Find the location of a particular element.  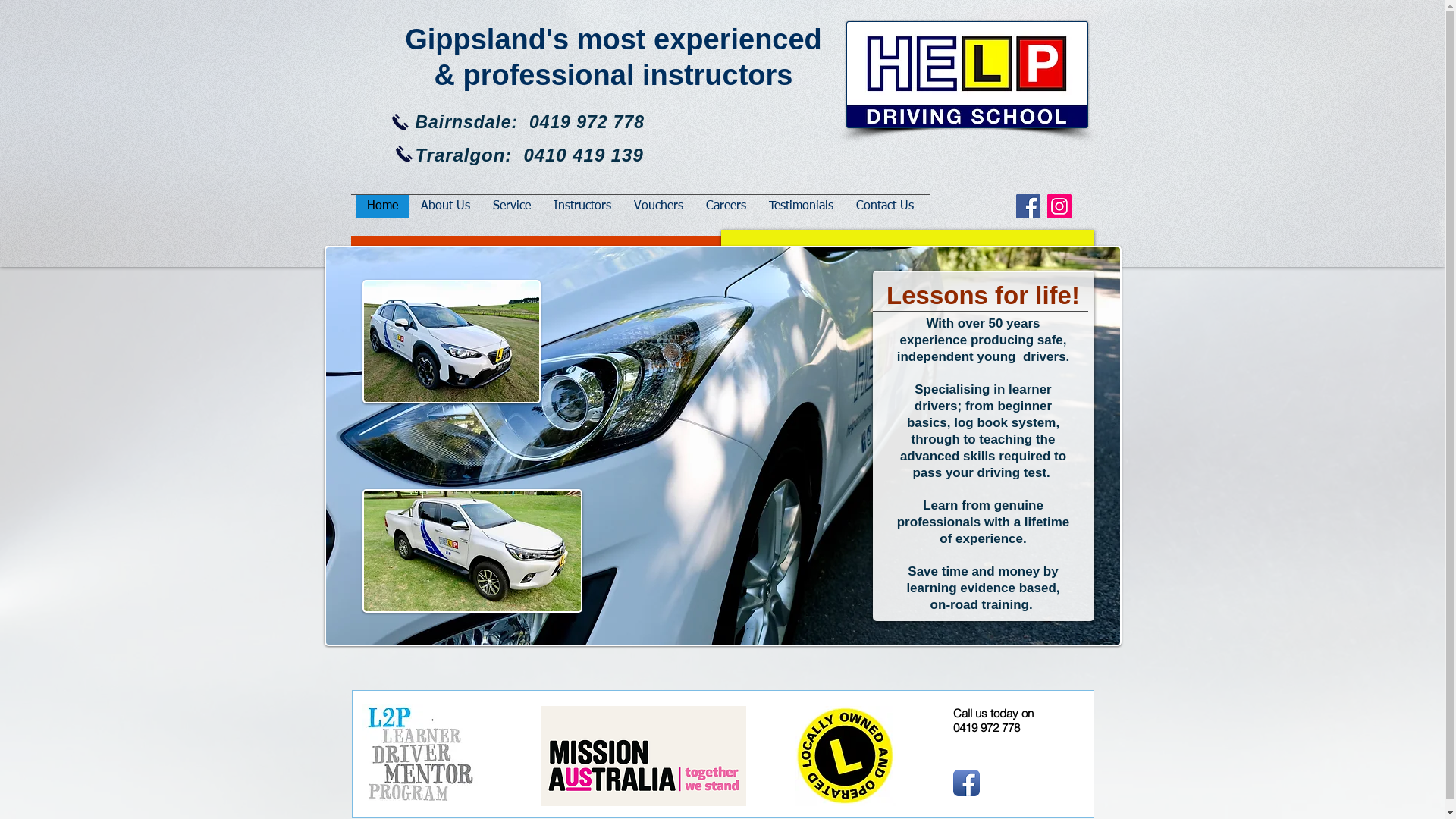

Locally-owned--operated-badge-222x222.jpg is located at coordinates (845, 756).